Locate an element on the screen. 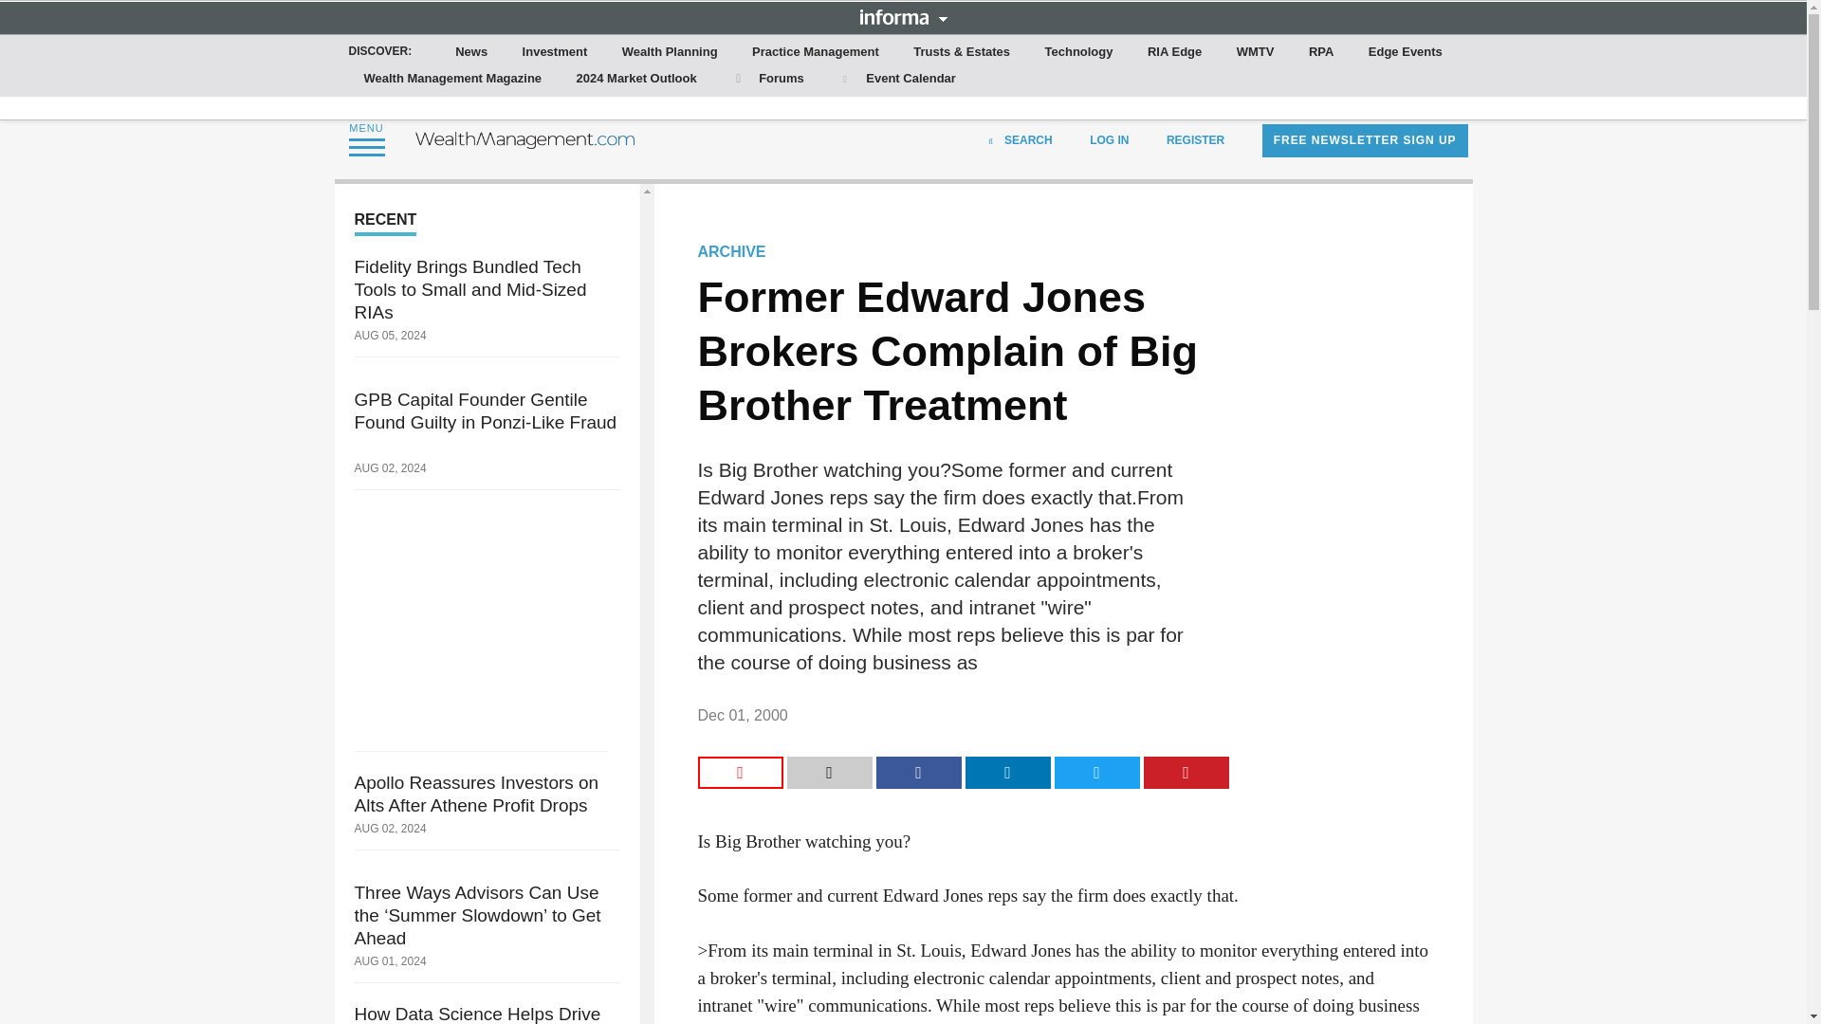  Edge Events is located at coordinates (1405, 52).